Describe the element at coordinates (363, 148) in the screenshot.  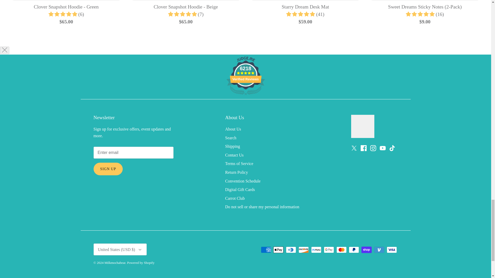
I see `Facebook` at that location.